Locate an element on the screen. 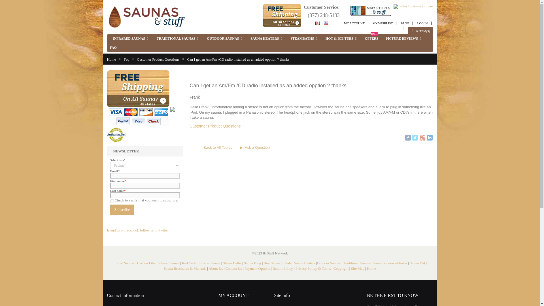  Carbon Fiber Infrared Sauna is located at coordinates (158, 263).